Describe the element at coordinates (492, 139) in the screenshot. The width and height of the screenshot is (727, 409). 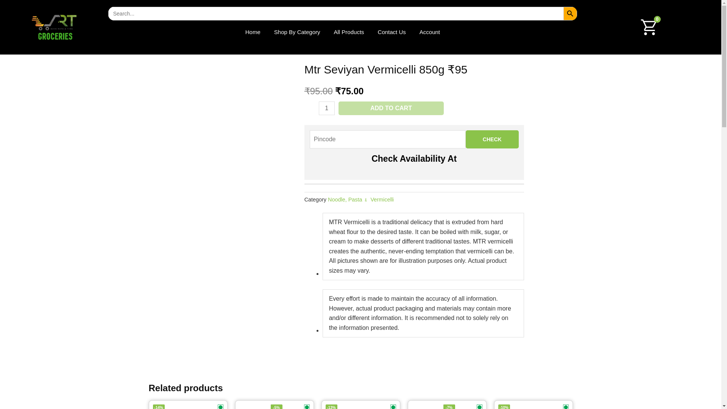
I see `Check` at that location.